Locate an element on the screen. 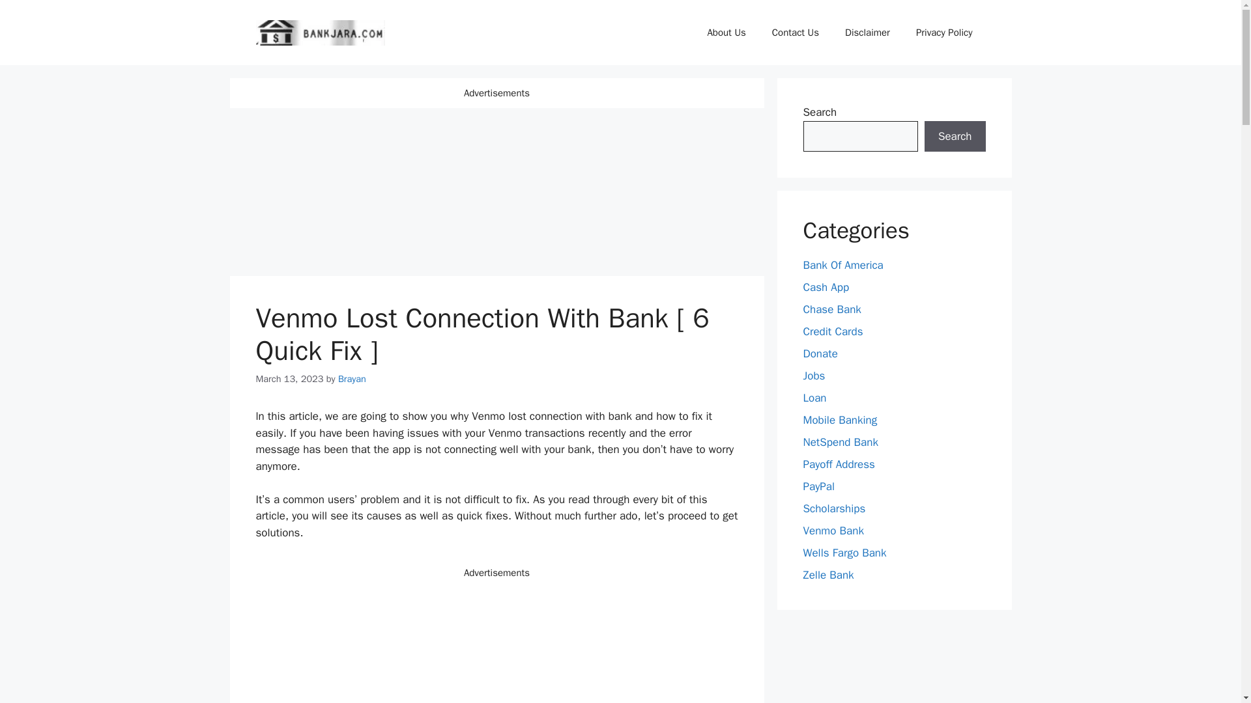  Loan is located at coordinates (814, 398).